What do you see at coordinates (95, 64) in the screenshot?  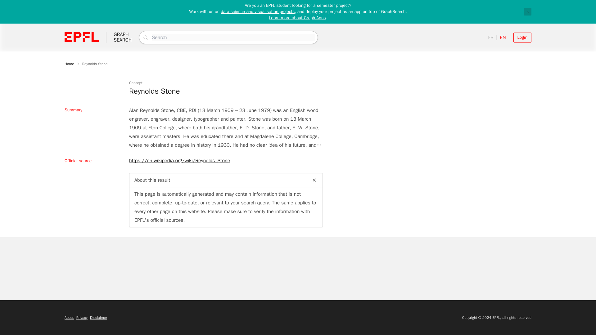 I see `Reynolds Stone` at bounding box center [95, 64].